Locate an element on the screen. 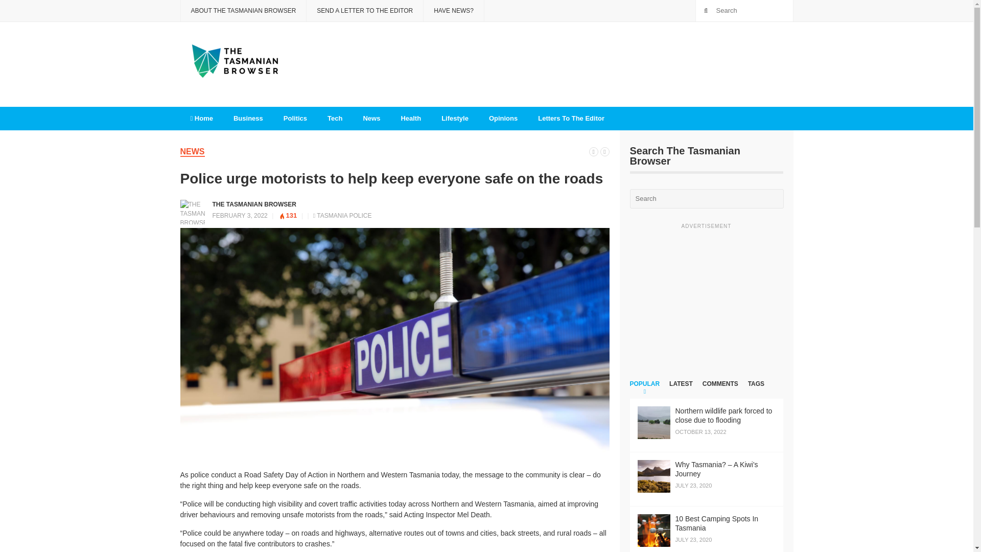  ABOUT THE TASMANIAN BROWSER is located at coordinates (243, 11).